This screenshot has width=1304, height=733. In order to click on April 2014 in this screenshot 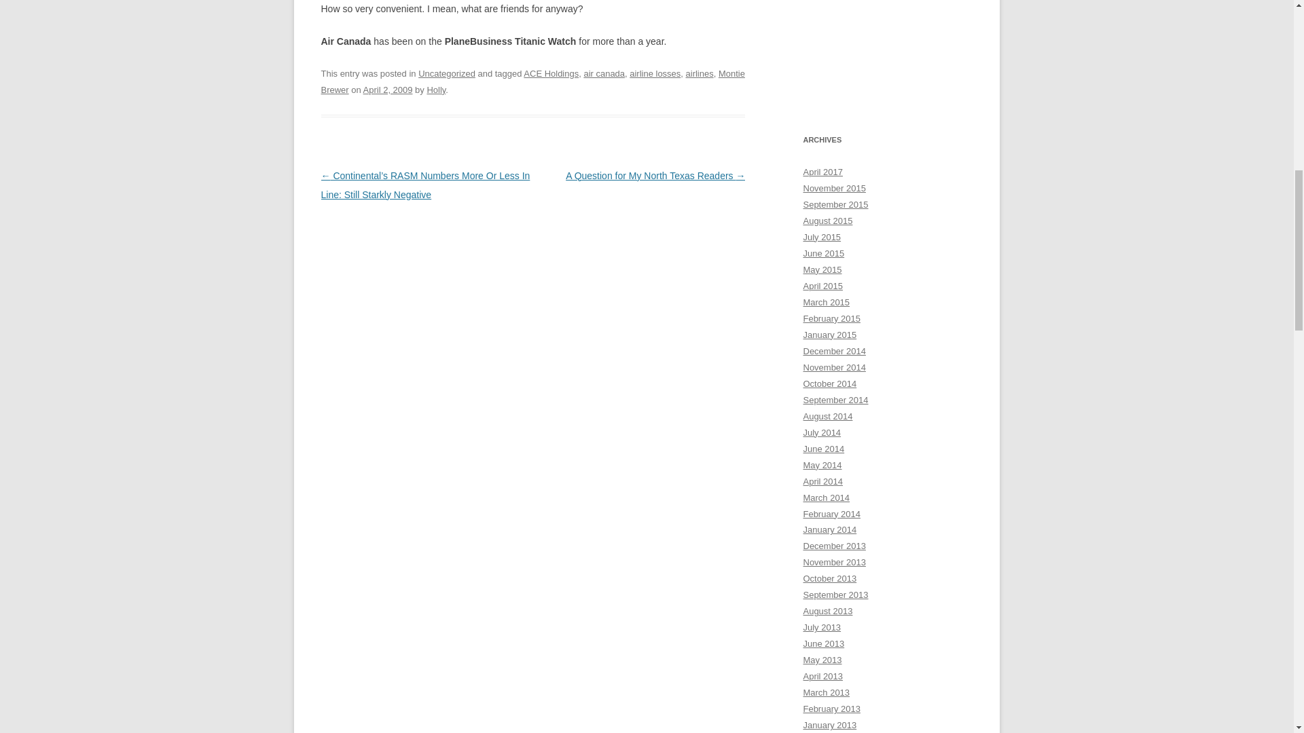, I will do `click(822, 482)`.